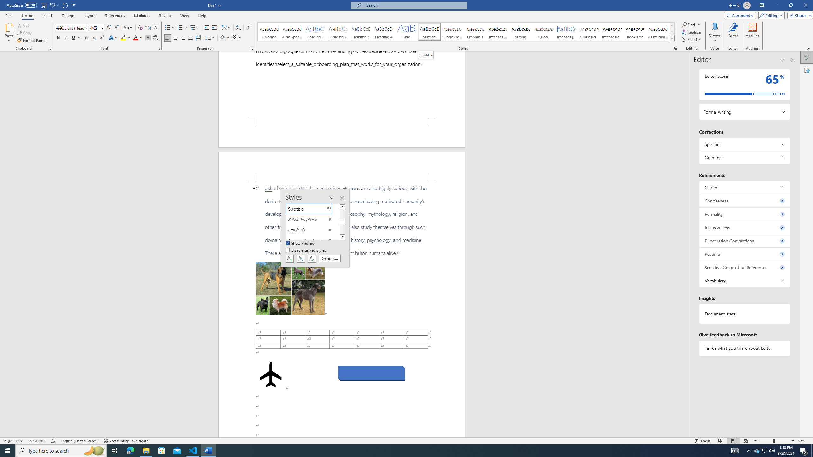 This screenshot has height=457, width=813. What do you see at coordinates (746, 441) in the screenshot?
I see `Web Layout` at bounding box center [746, 441].